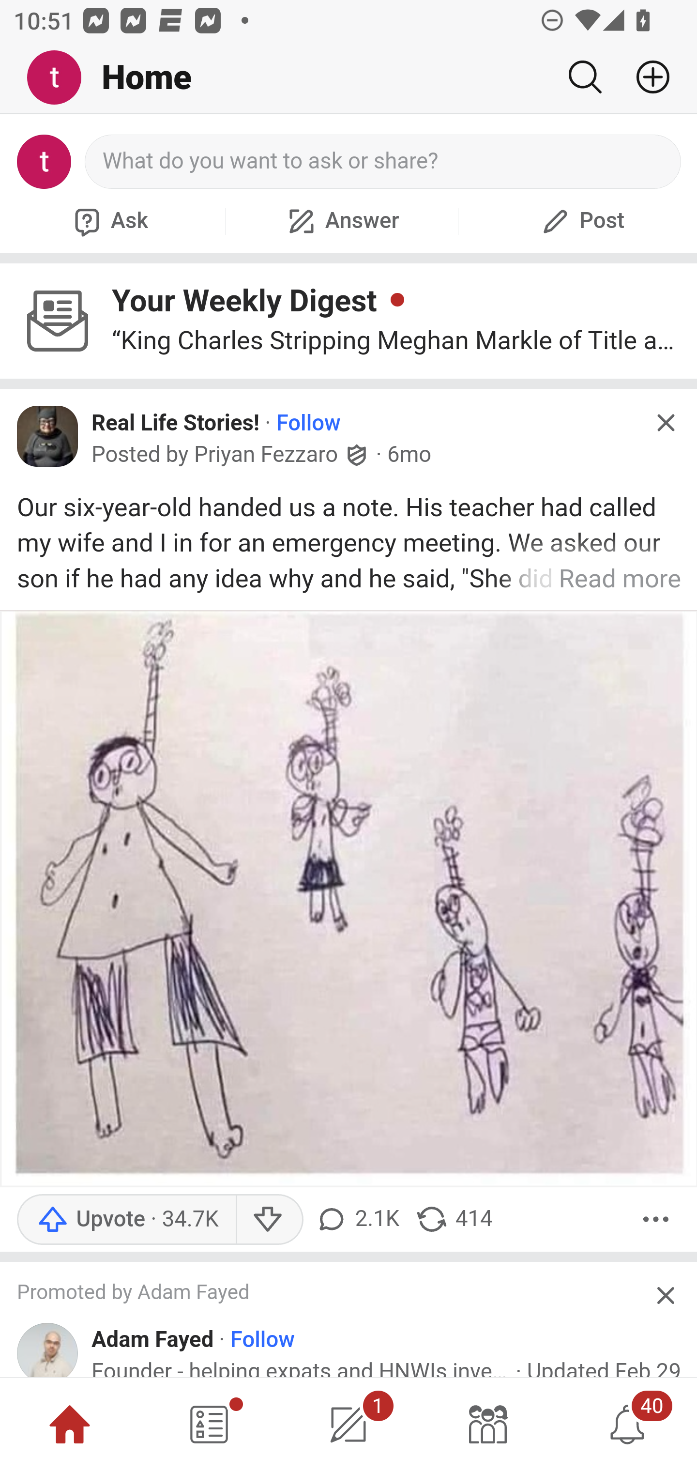  What do you see at coordinates (109, 221) in the screenshot?
I see `Ask` at bounding box center [109, 221].